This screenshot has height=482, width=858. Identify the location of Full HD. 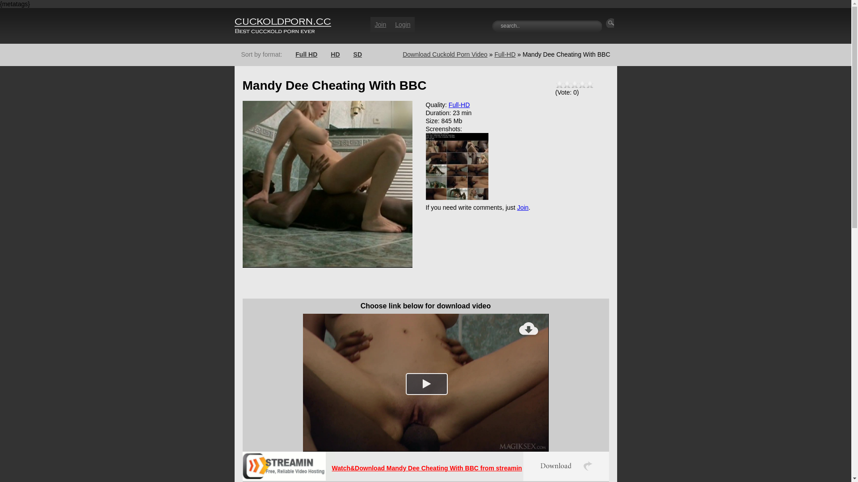
(307, 54).